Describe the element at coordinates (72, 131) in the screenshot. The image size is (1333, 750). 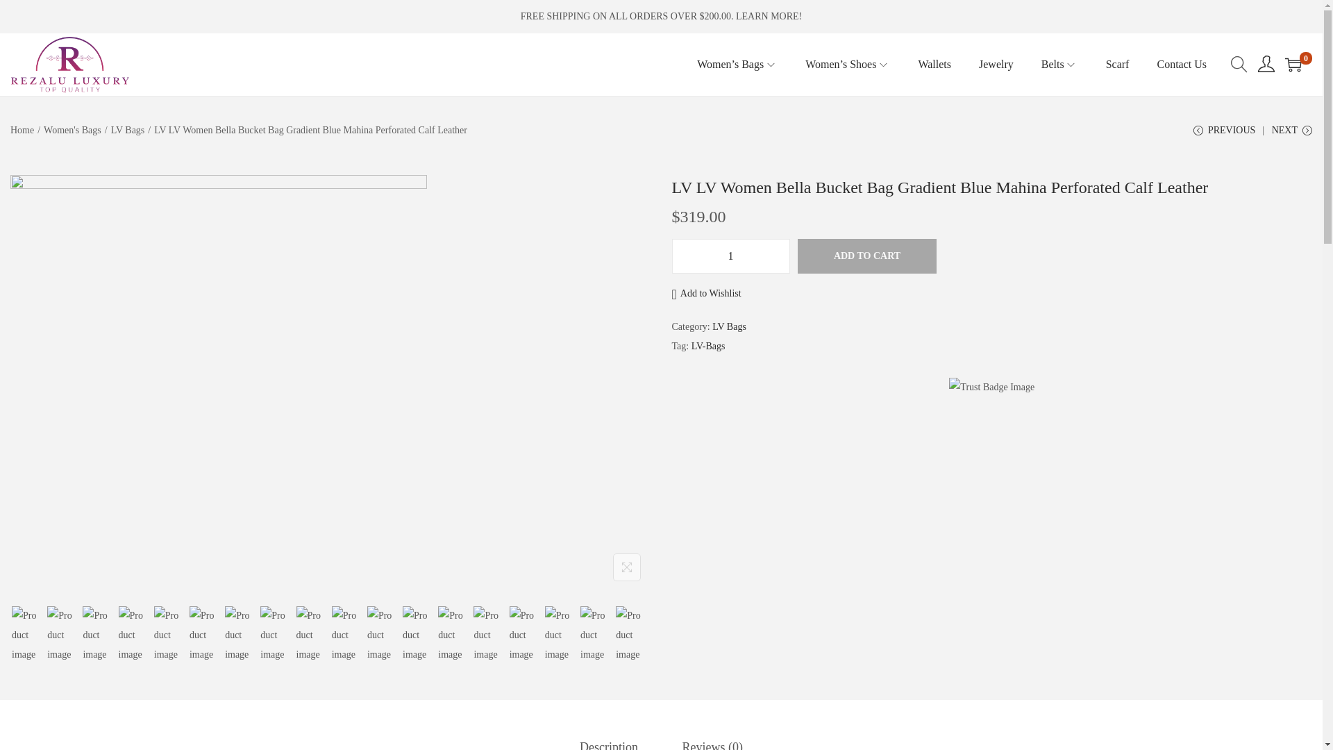
I see `Women's Bags` at that location.